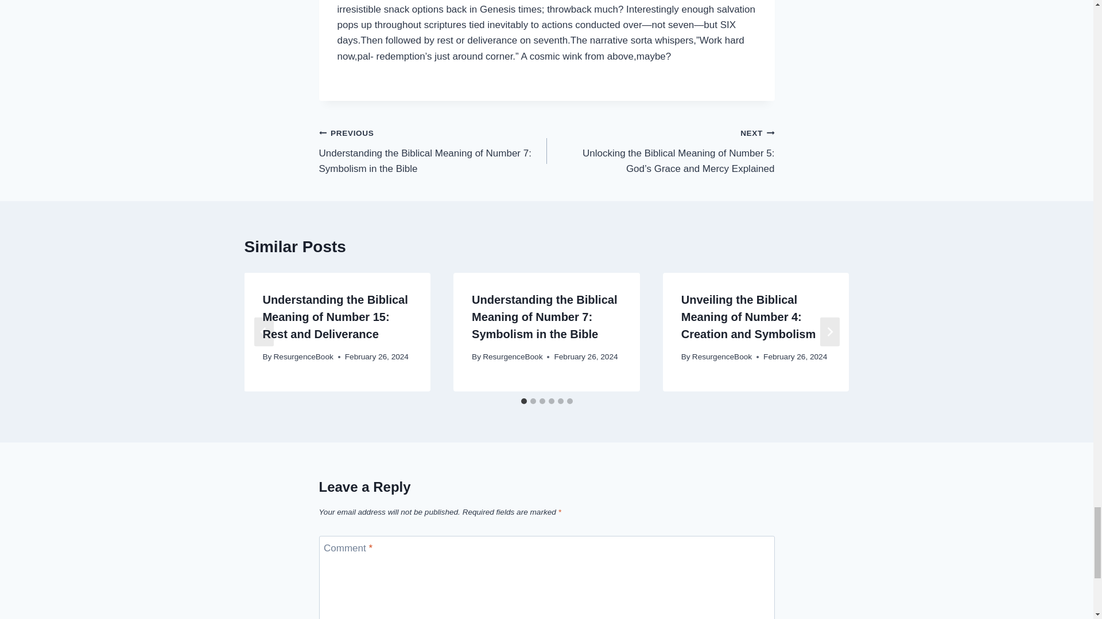 Image resolution: width=1102 pixels, height=619 pixels. What do you see at coordinates (303, 356) in the screenshot?
I see `ResurgenceBook` at bounding box center [303, 356].